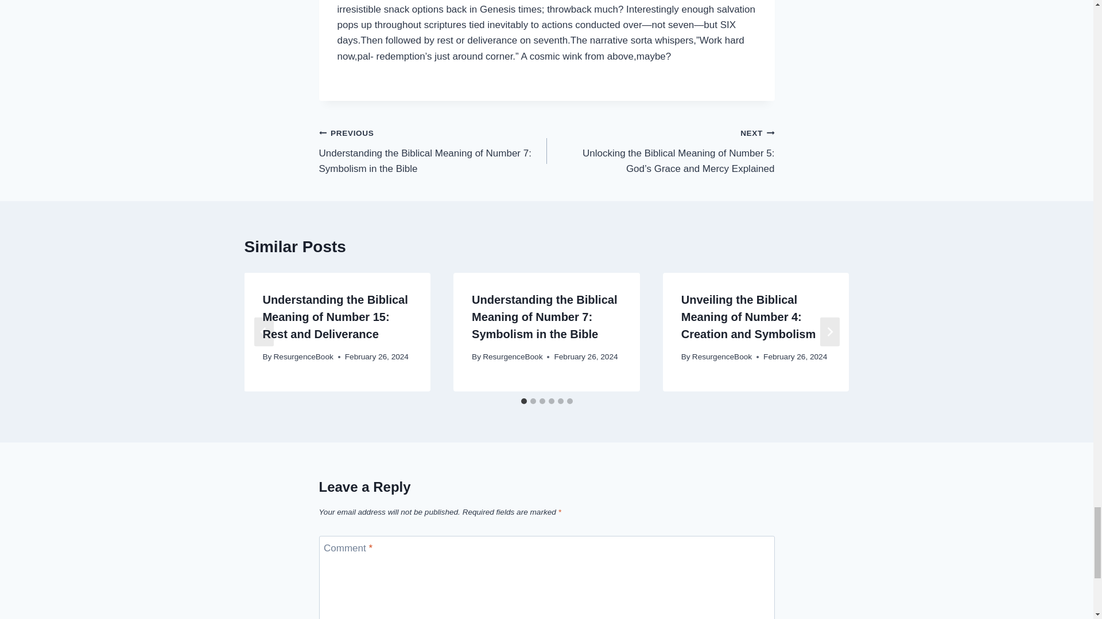 Image resolution: width=1102 pixels, height=619 pixels. What do you see at coordinates (303, 356) in the screenshot?
I see `ResurgenceBook` at bounding box center [303, 356].